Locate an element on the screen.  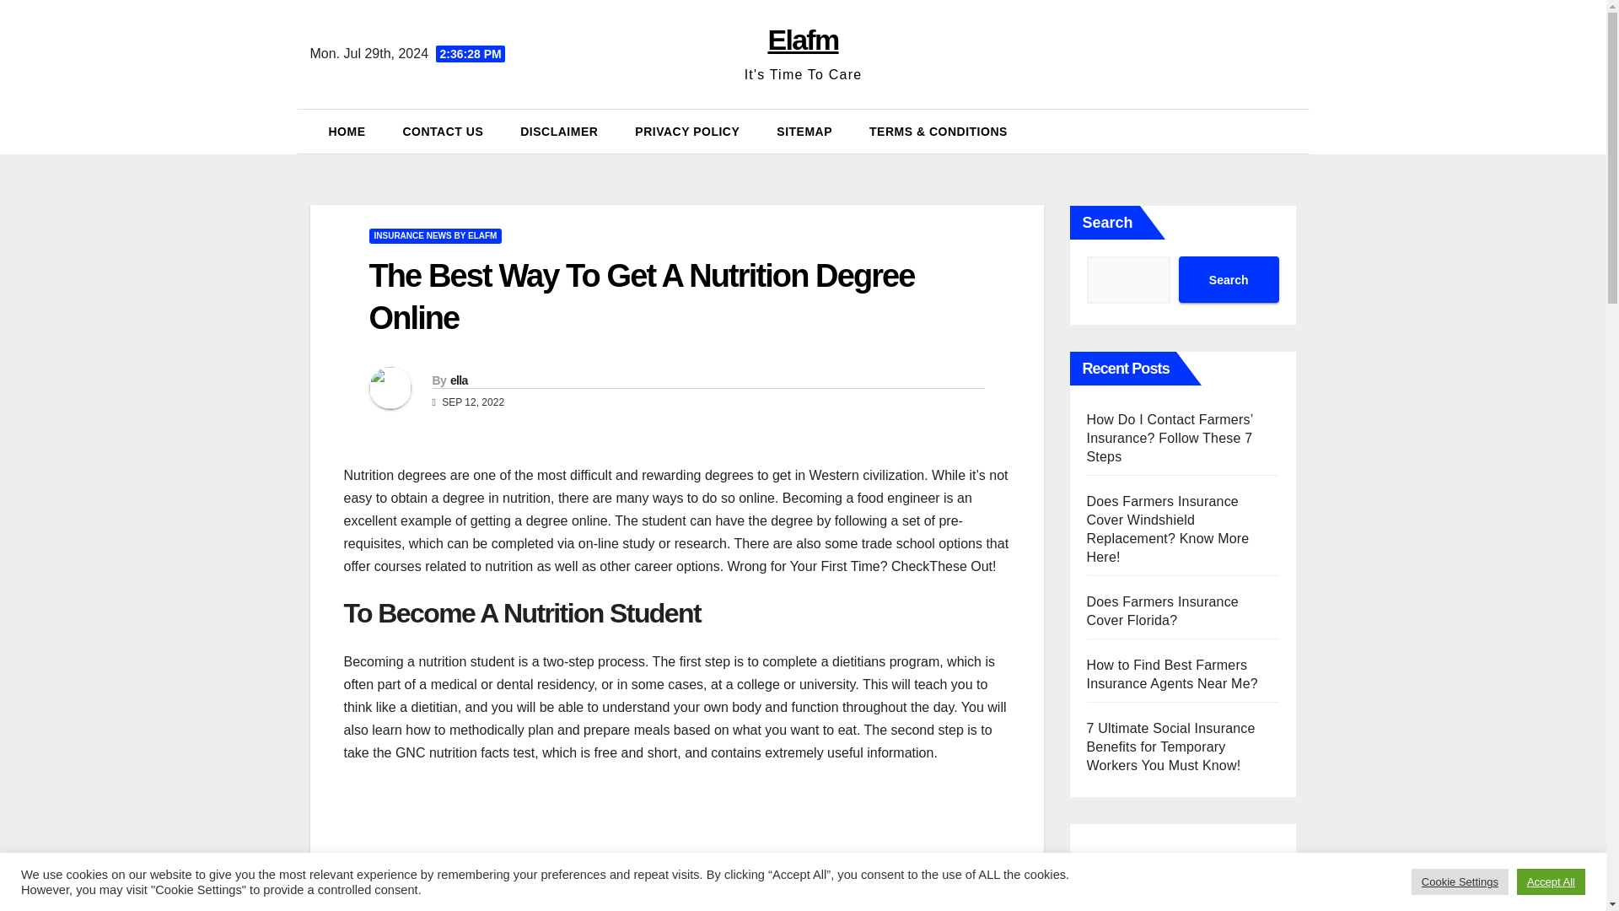
CONTACT US is located at coordinates (444, 132).